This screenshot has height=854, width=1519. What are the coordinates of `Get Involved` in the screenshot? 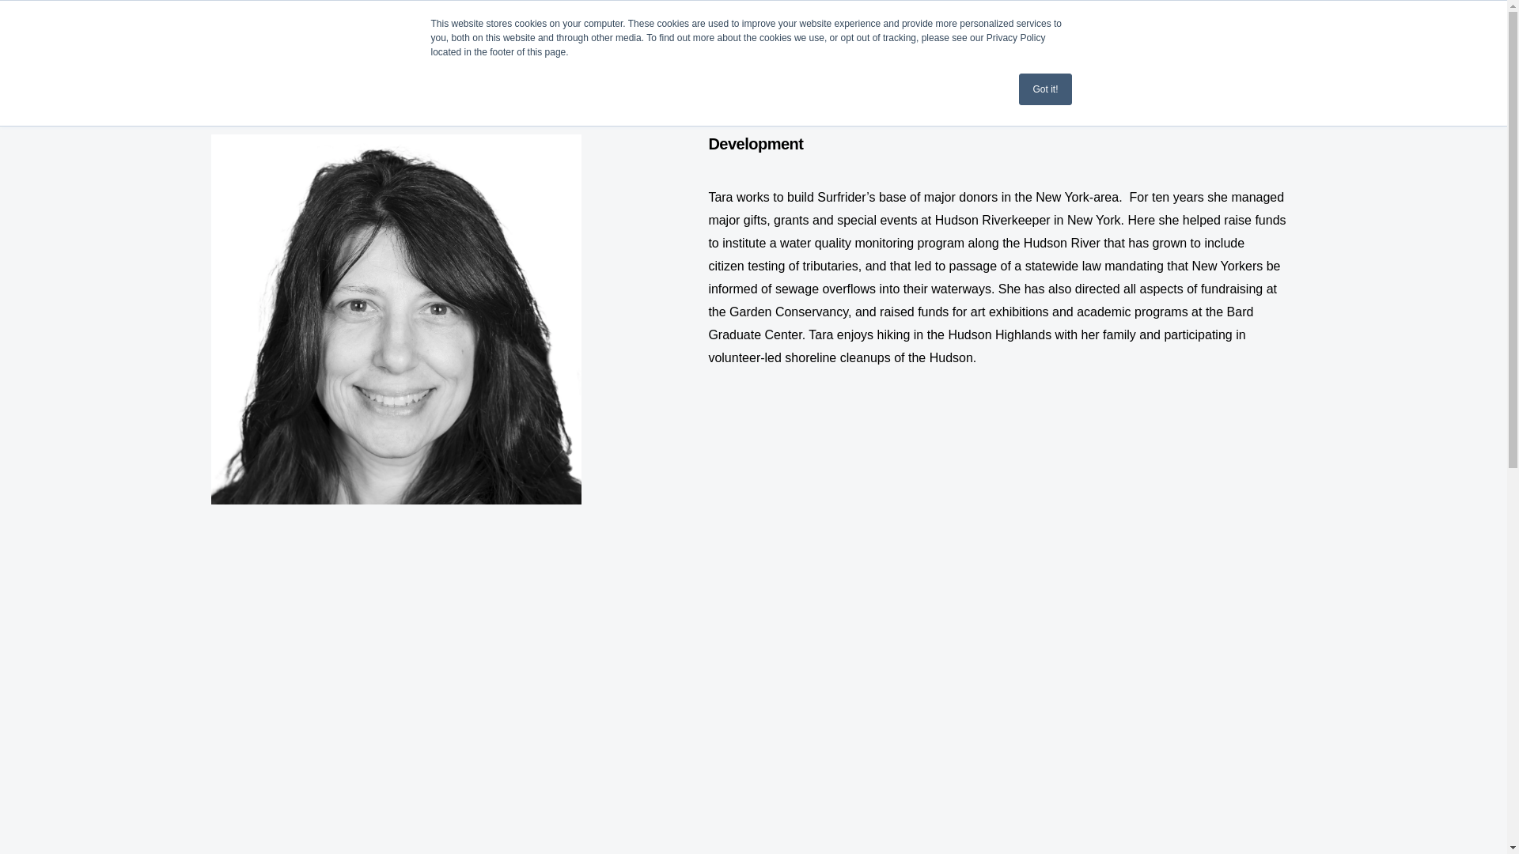 It's located at (390, 36).